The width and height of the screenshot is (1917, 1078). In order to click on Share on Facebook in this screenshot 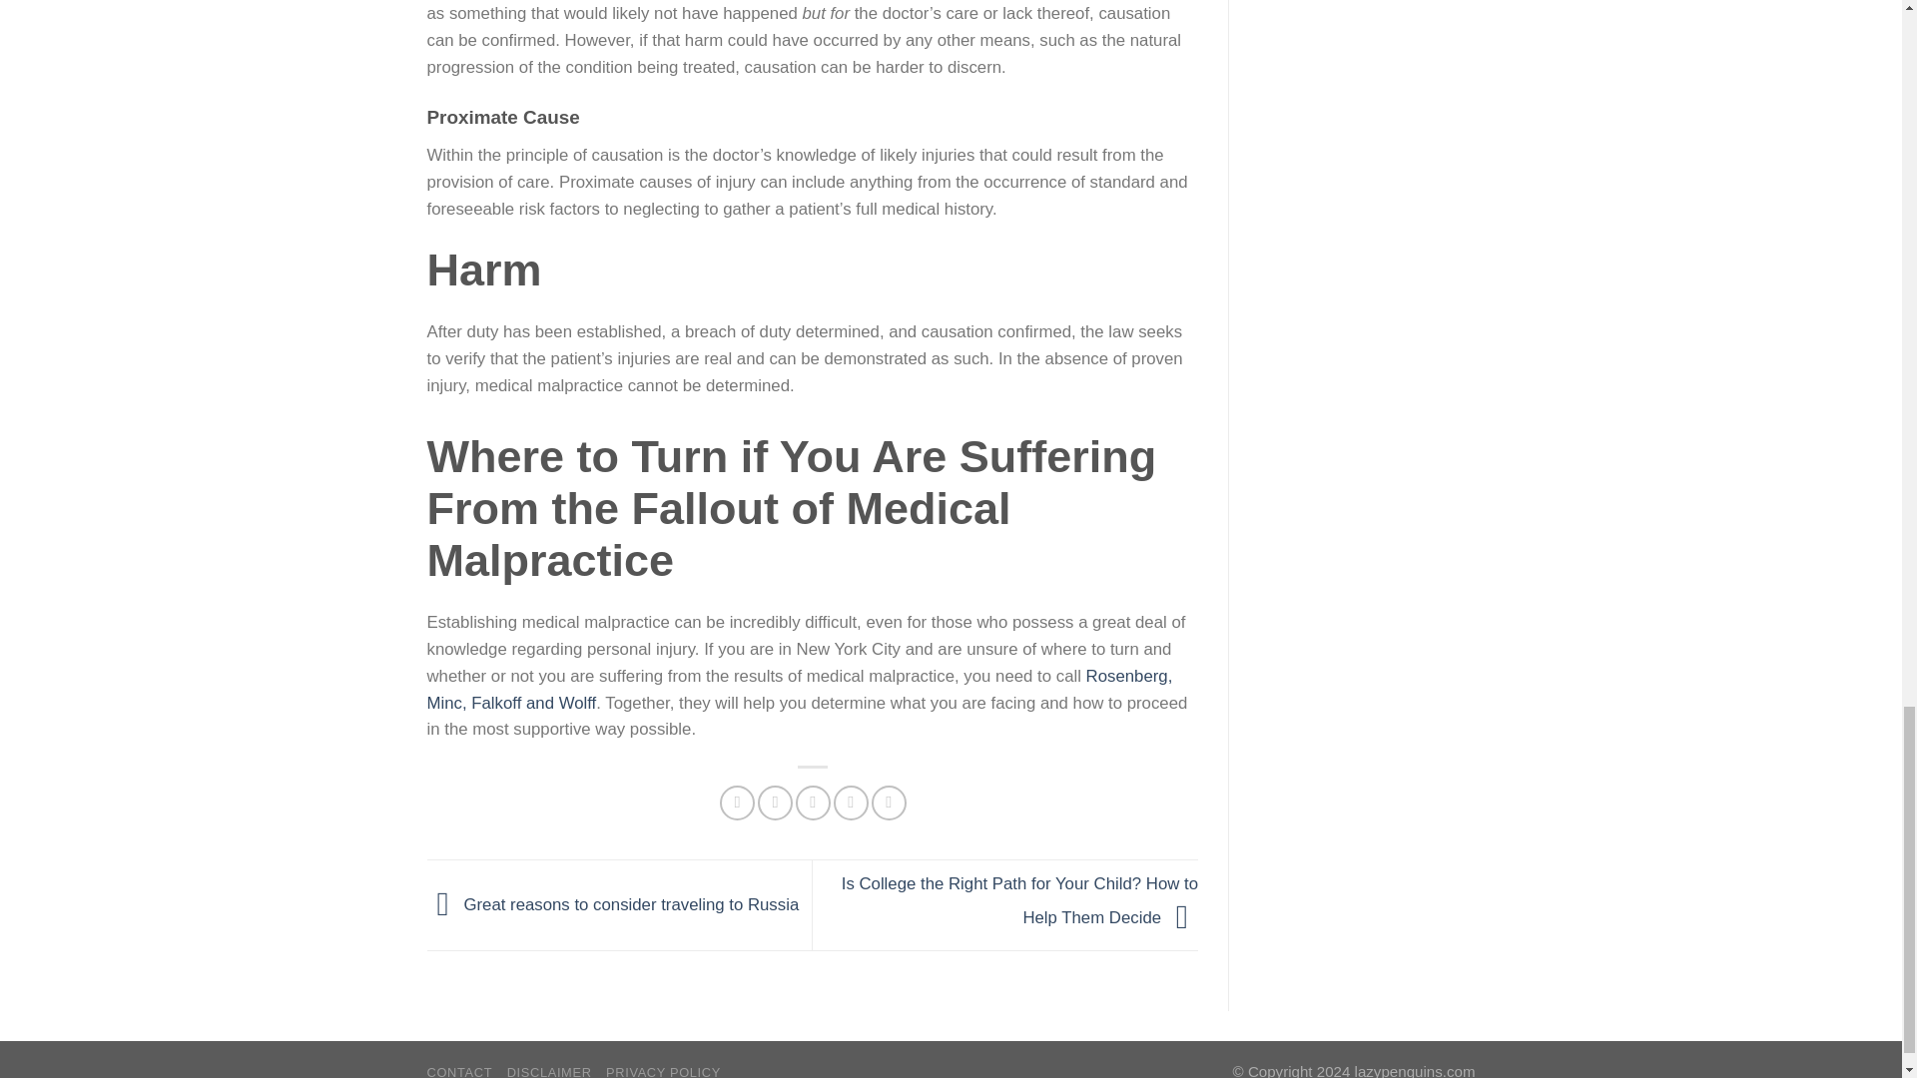, I will do `click(737, 803)`.